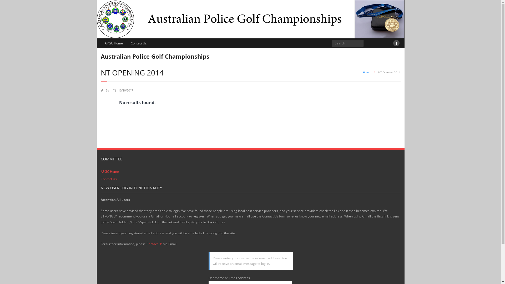 Image resolution: width=505 pixels, height=284 pixels. I want to click on Australian Police Golf Championships, so click(155, 56).